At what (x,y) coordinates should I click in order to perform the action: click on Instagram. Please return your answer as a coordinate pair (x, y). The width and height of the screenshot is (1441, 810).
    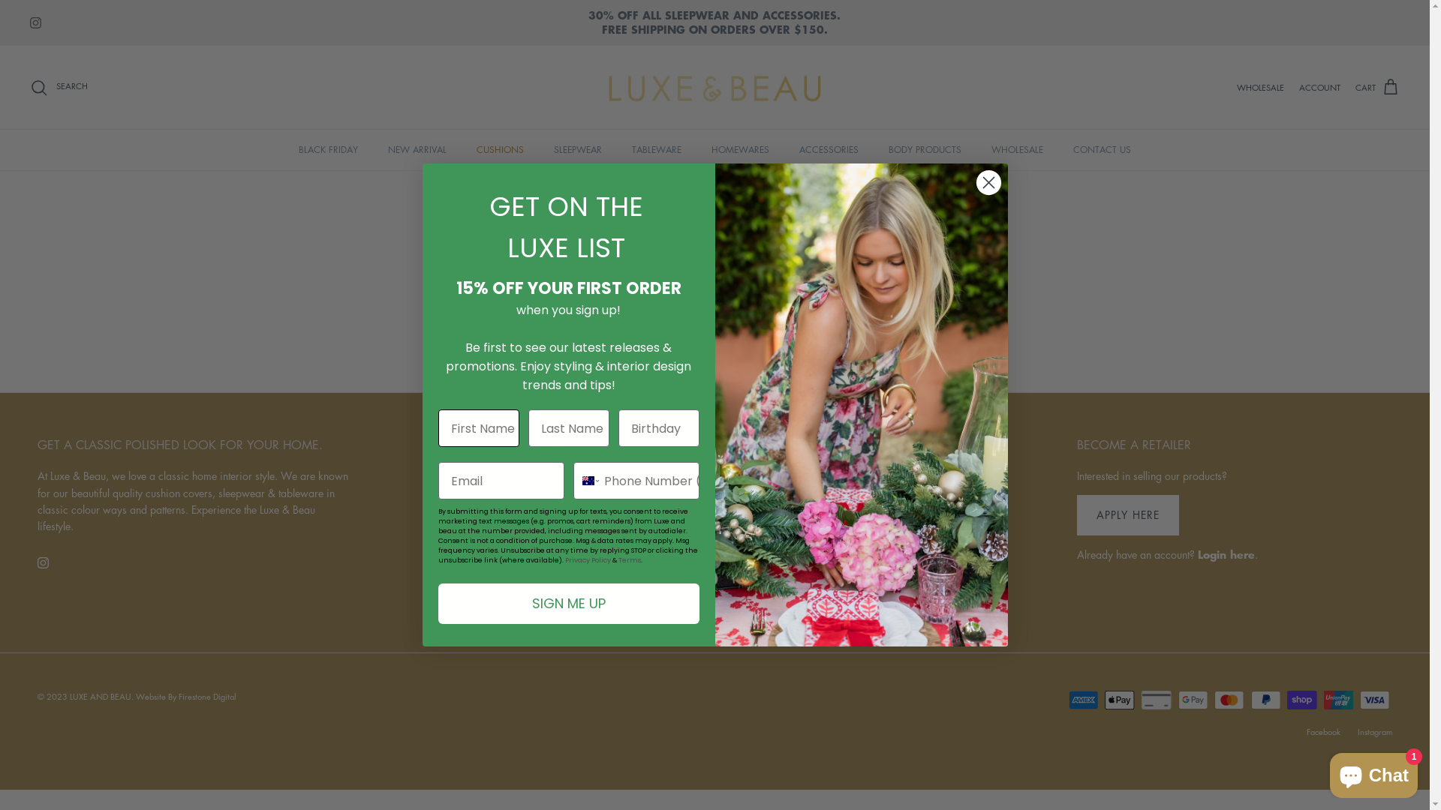
    Looking at the image, I should click on (44, 562).